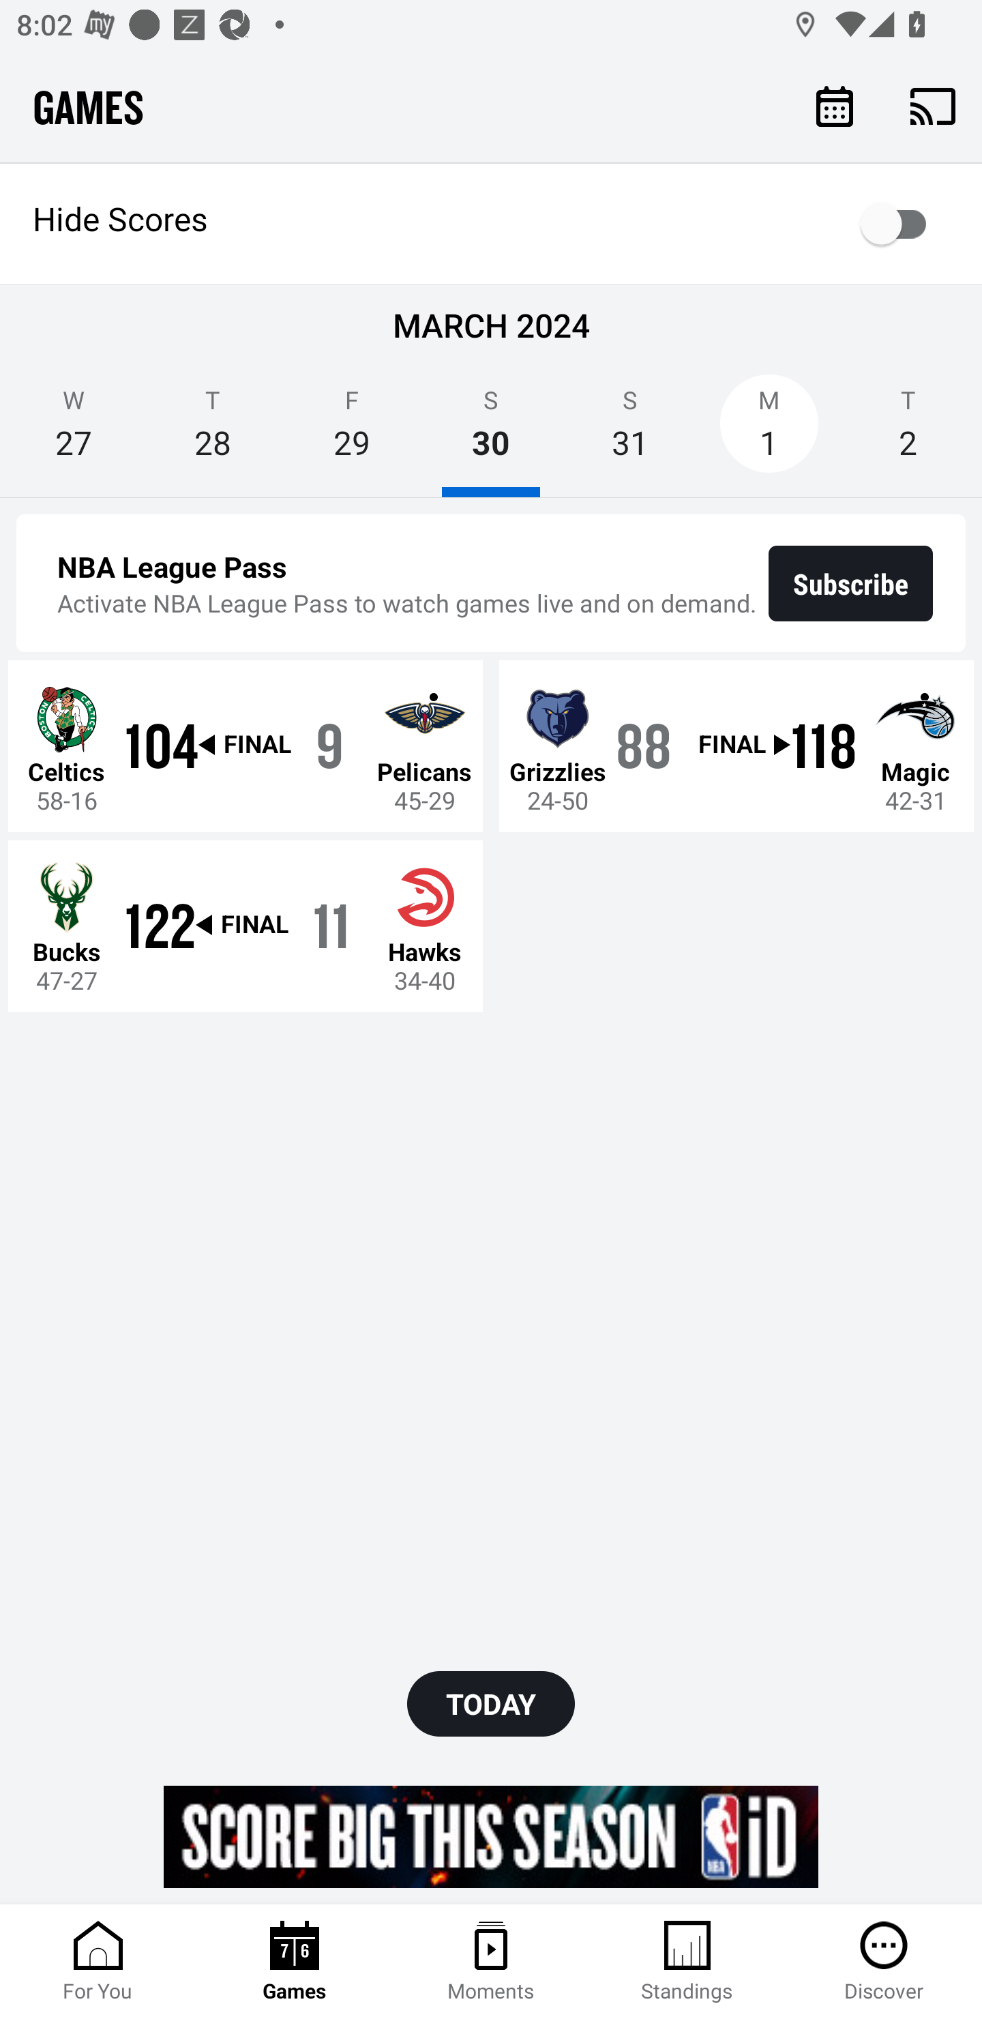 This screenshot has width=982, height=2019. What do you see at coordinates (908, 431) in the screenshot?
I see `T 2` at bounding box center [908, 431].